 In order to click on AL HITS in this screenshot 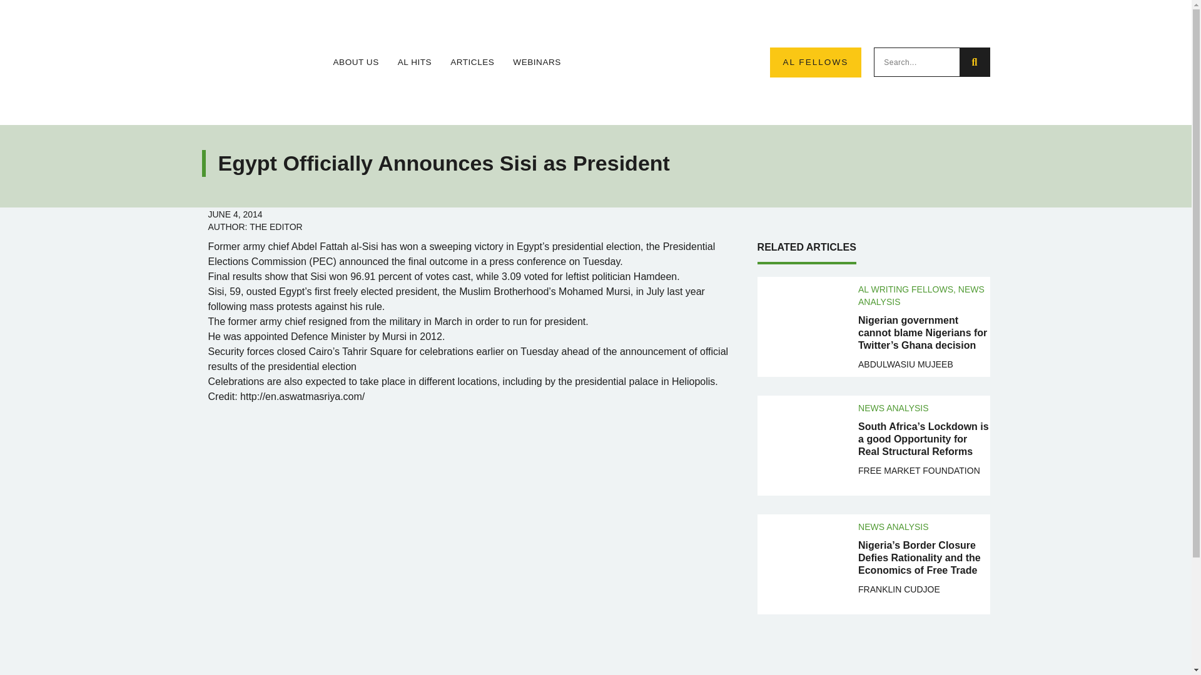, I will do `click(414, 62)`.